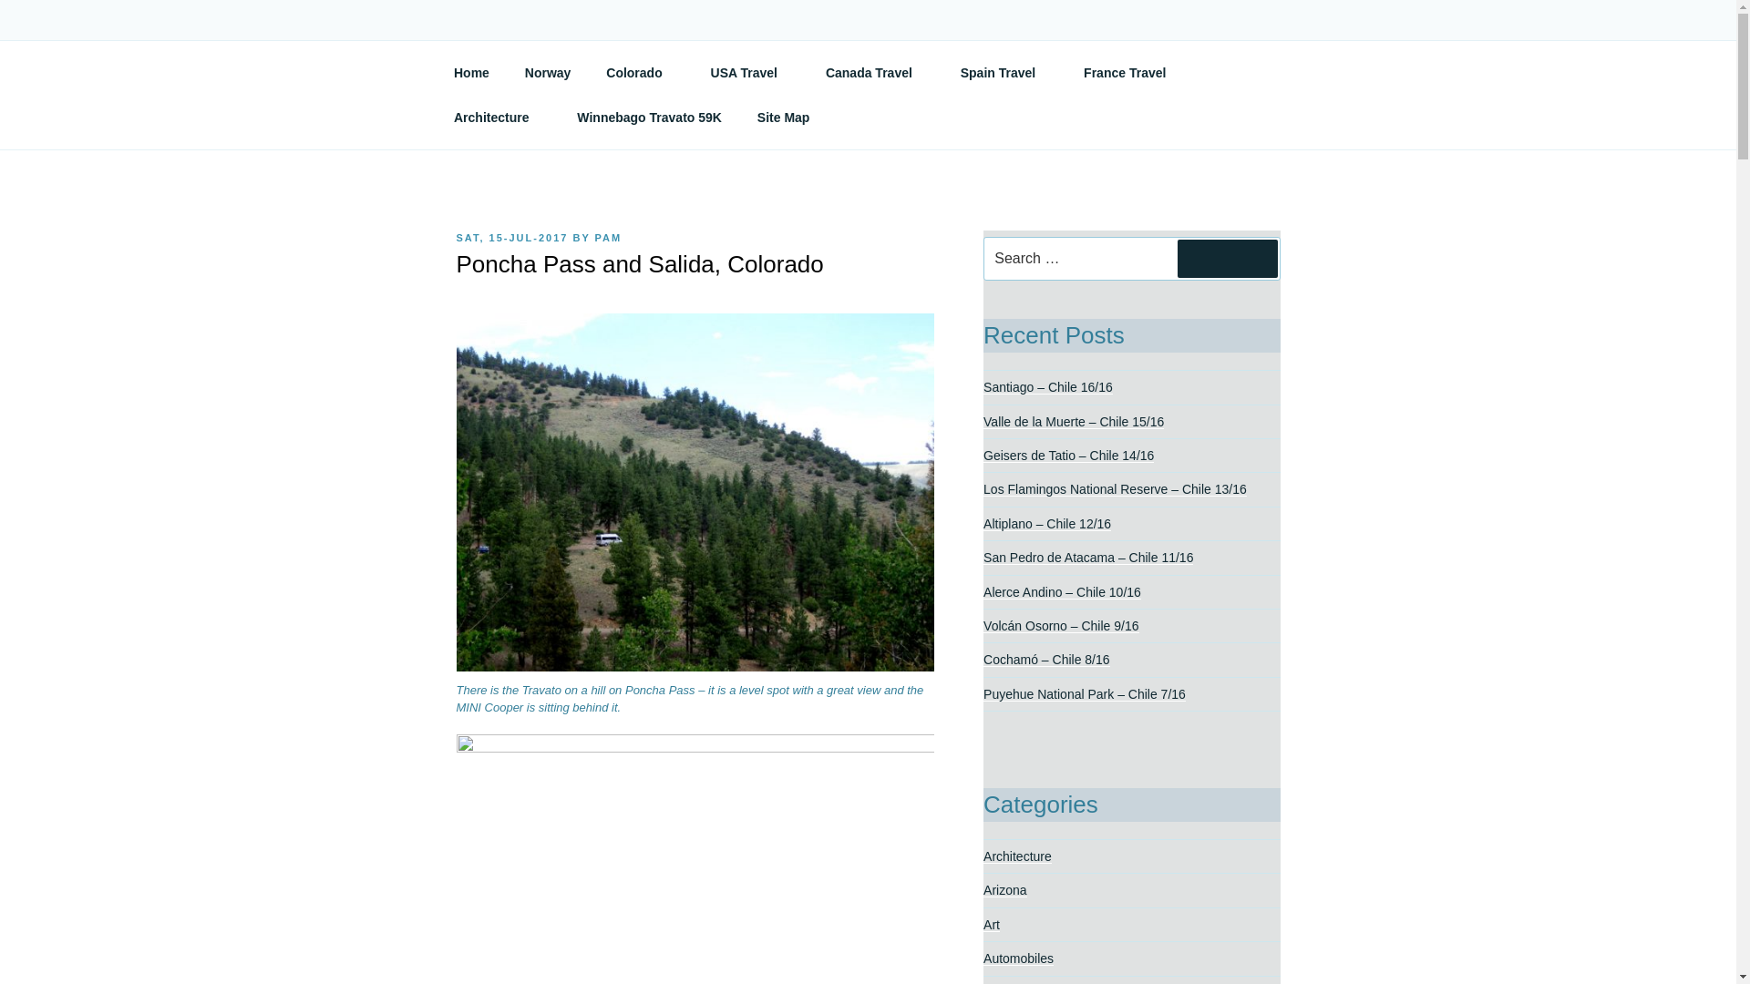 The height and width of the screenshot is (984, 1750). What do you see at coordinates (547, 73) in the screenshot?
I see `Norway` at bounding box center [547, 73].